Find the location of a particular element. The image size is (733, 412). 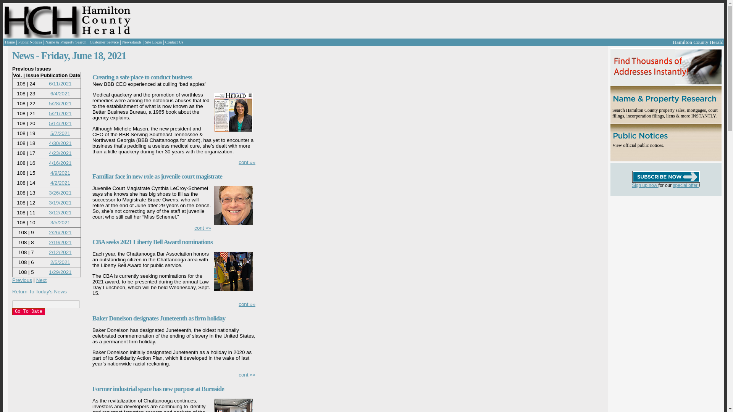

Return To Today's News is located at coordinates (39, 291).